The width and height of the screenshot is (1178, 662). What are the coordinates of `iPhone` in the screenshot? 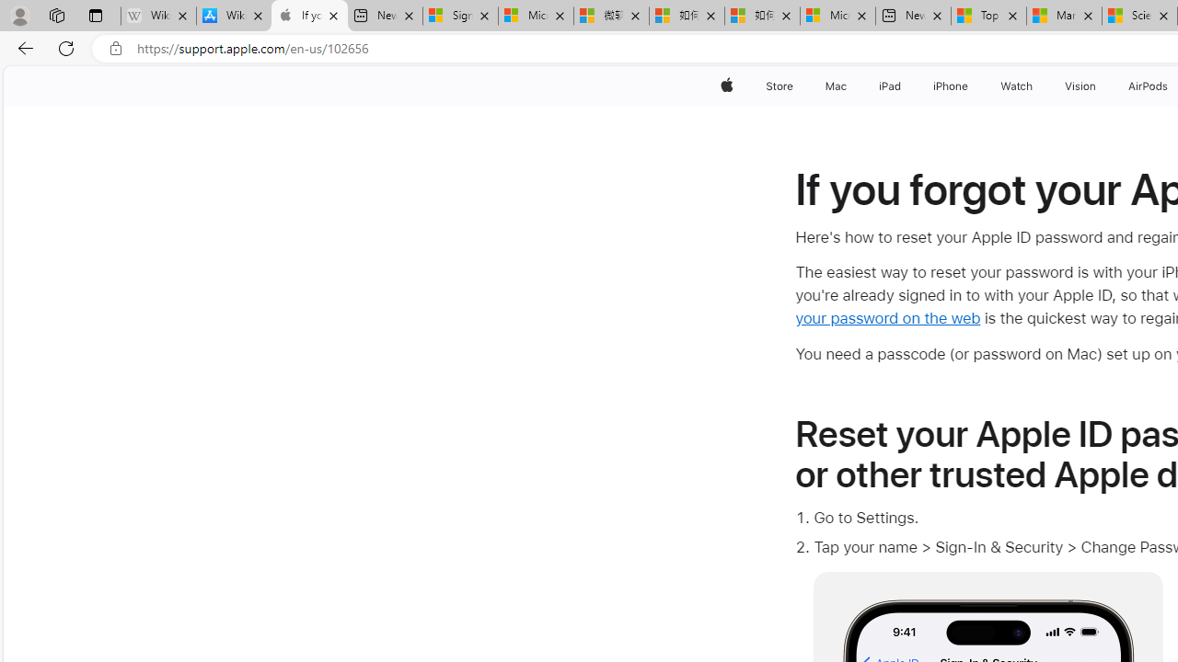 It's located at (952, 86).